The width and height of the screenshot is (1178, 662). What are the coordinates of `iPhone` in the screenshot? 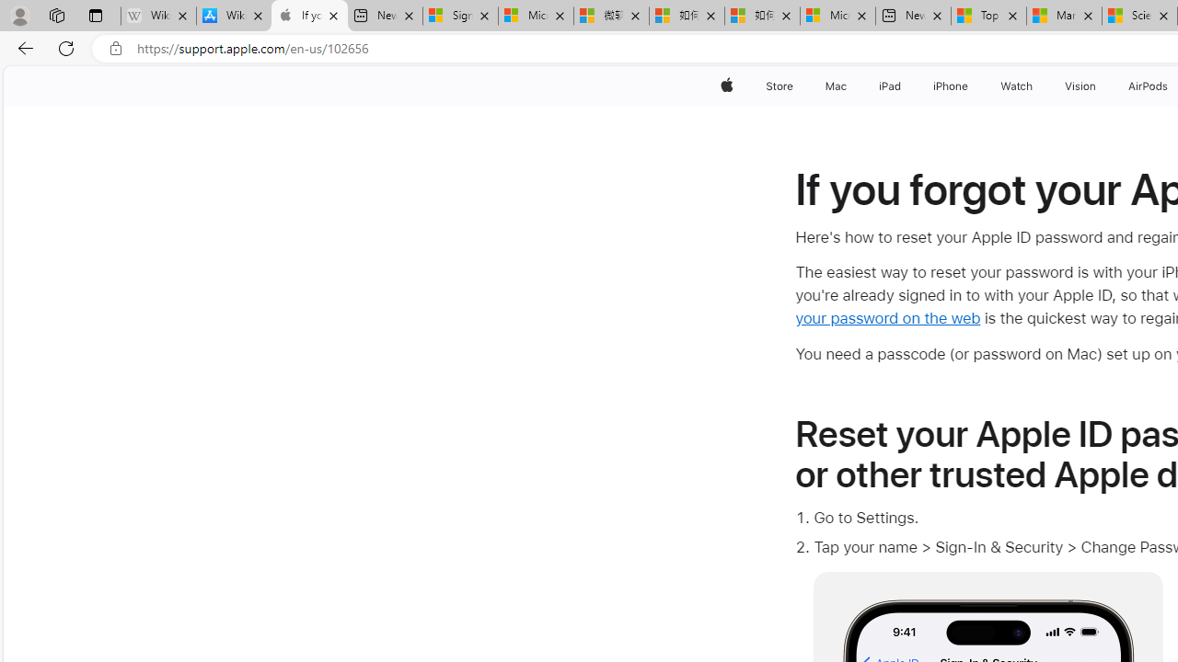 It's located at (952, 86).